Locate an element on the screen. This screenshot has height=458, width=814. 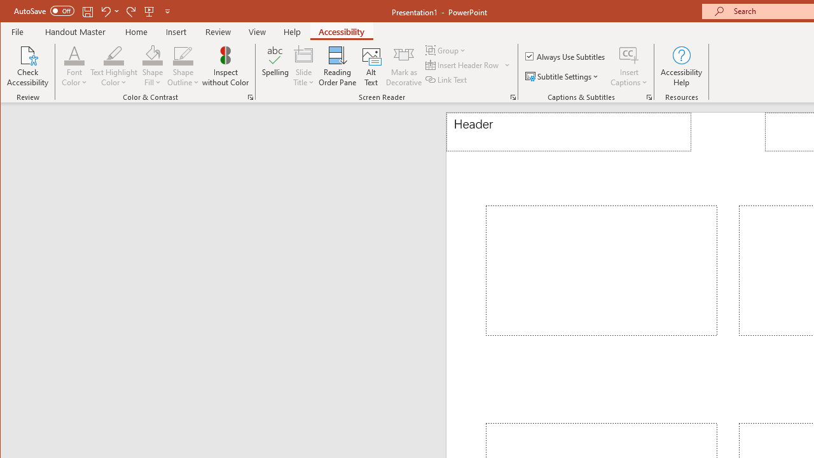
Text Highlight Color is located at coordinates (113, 66).